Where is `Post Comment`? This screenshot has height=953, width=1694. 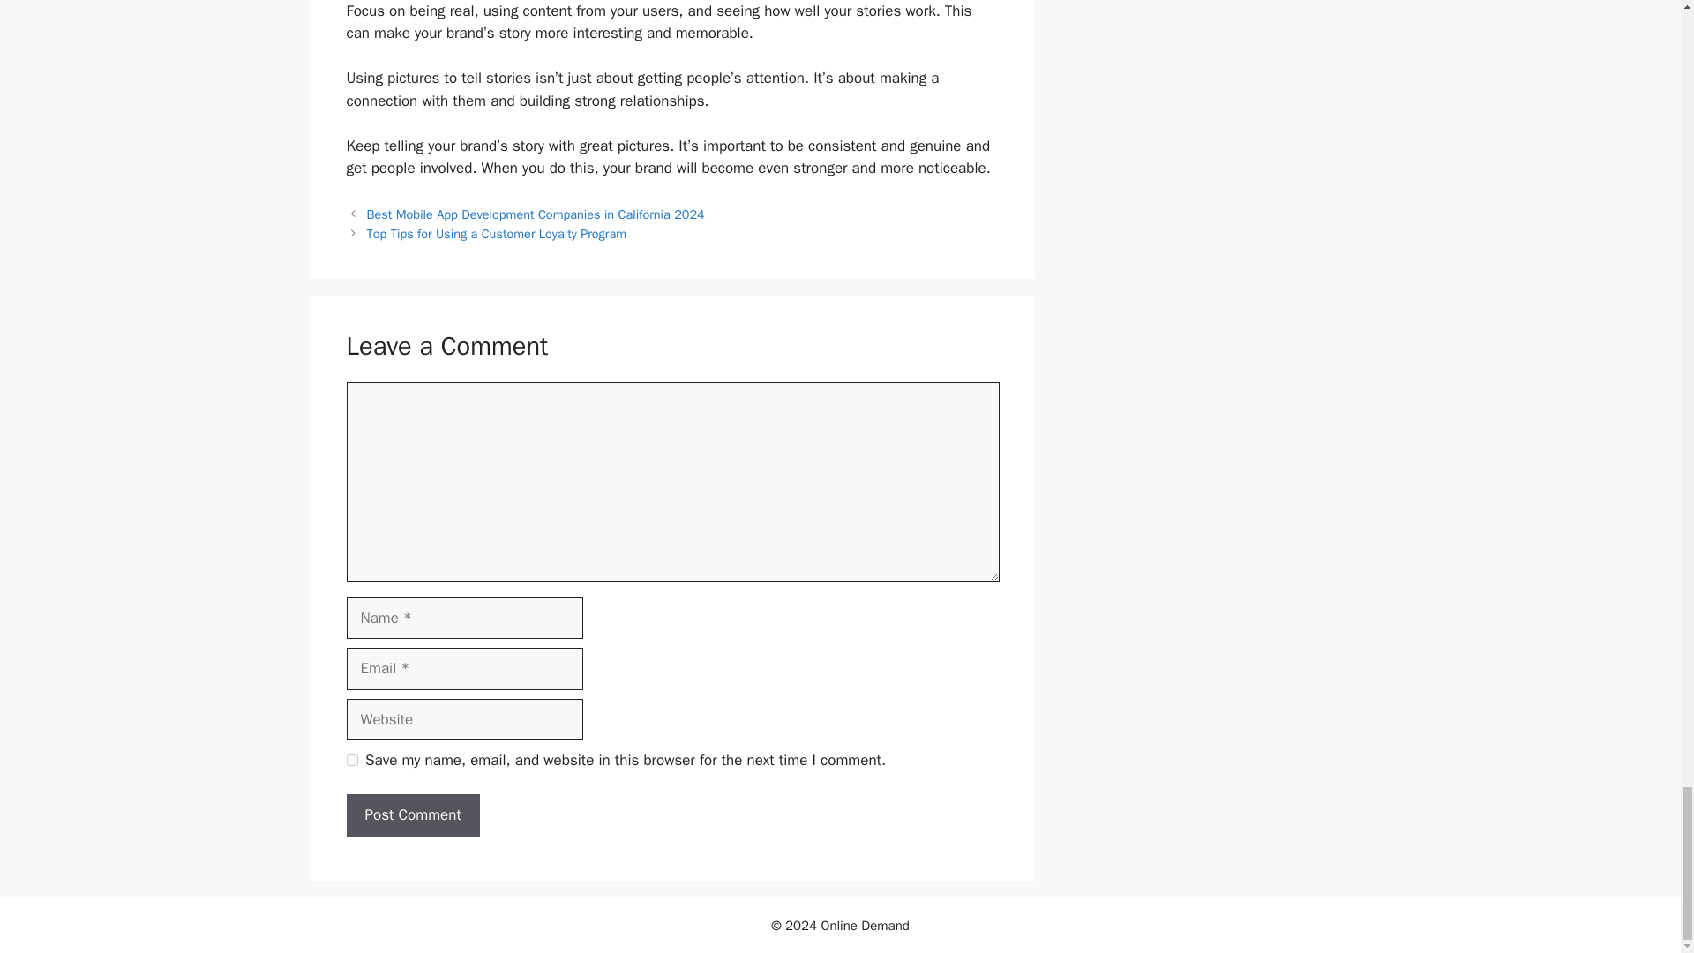 Post Comment is located at coordinates (412, 815).